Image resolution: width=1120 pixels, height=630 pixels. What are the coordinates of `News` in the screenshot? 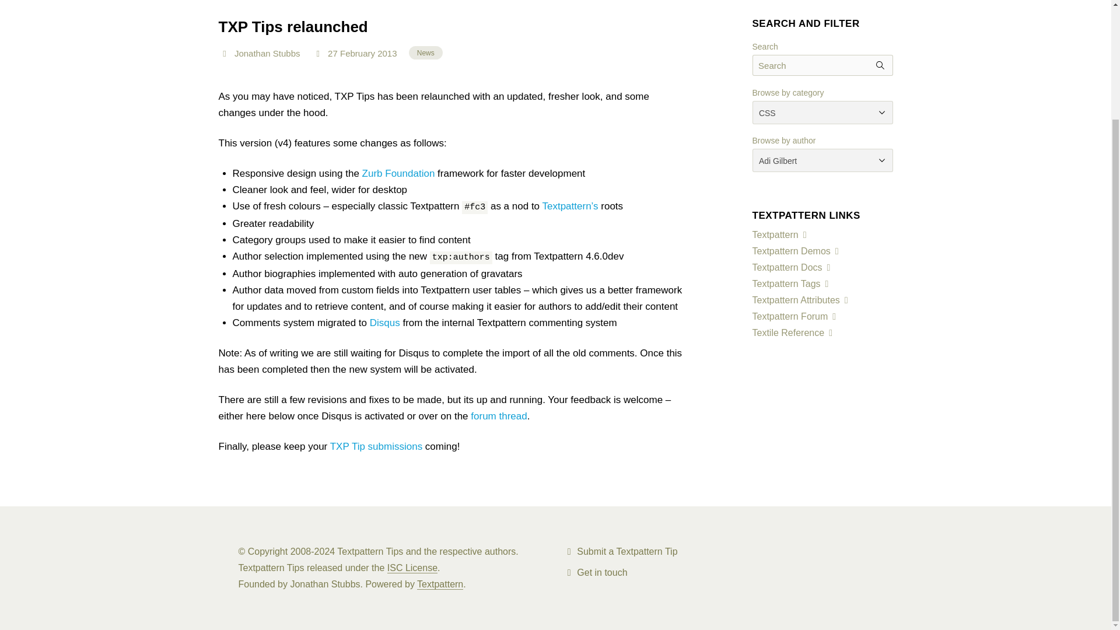 It's located at (425, 52).